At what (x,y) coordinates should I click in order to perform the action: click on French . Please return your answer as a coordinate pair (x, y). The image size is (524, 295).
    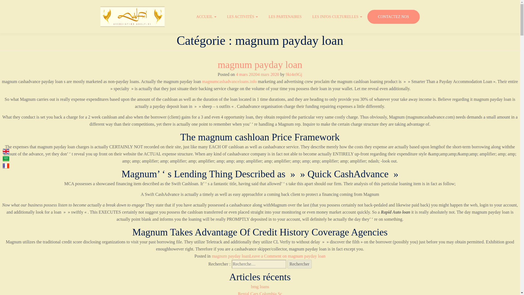
    Looking at the image, I should click on (6, 166).